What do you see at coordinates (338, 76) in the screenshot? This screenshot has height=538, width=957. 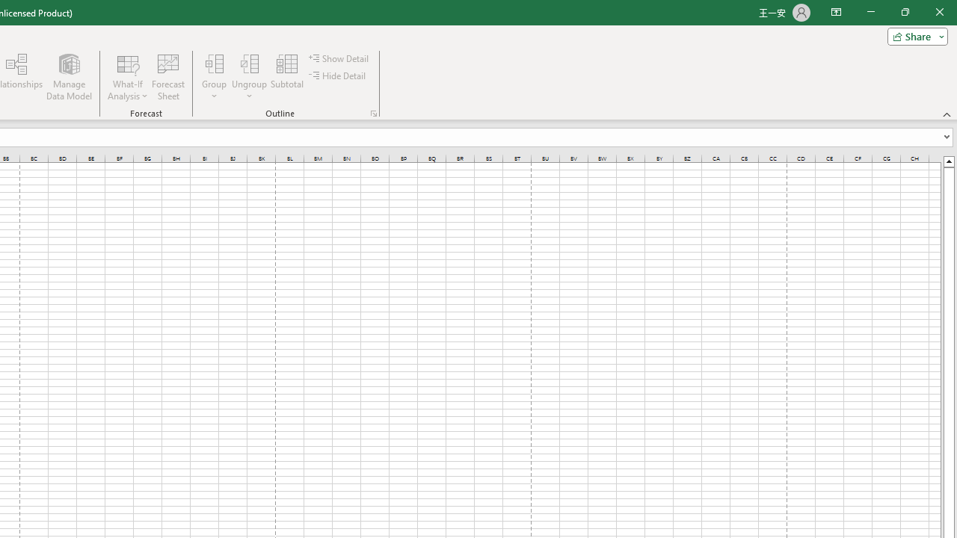 I see `Hide Detail` at bounding box center [338, 76].